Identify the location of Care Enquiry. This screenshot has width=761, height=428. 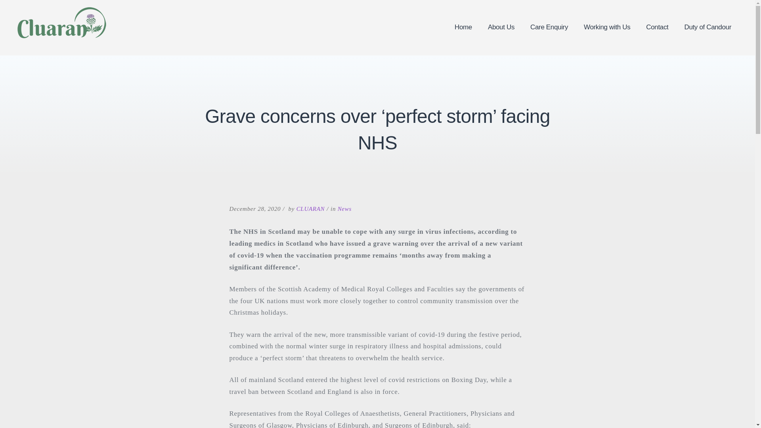
(549, 27).